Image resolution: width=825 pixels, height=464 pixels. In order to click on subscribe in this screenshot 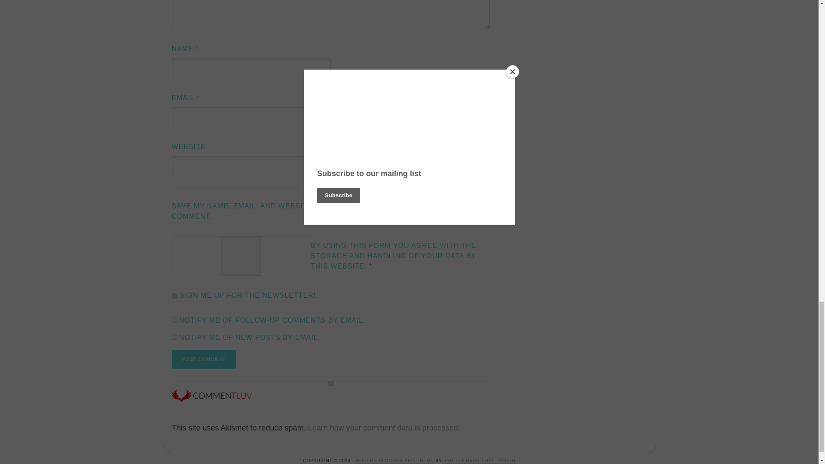, I will do `click(174, 320)`.